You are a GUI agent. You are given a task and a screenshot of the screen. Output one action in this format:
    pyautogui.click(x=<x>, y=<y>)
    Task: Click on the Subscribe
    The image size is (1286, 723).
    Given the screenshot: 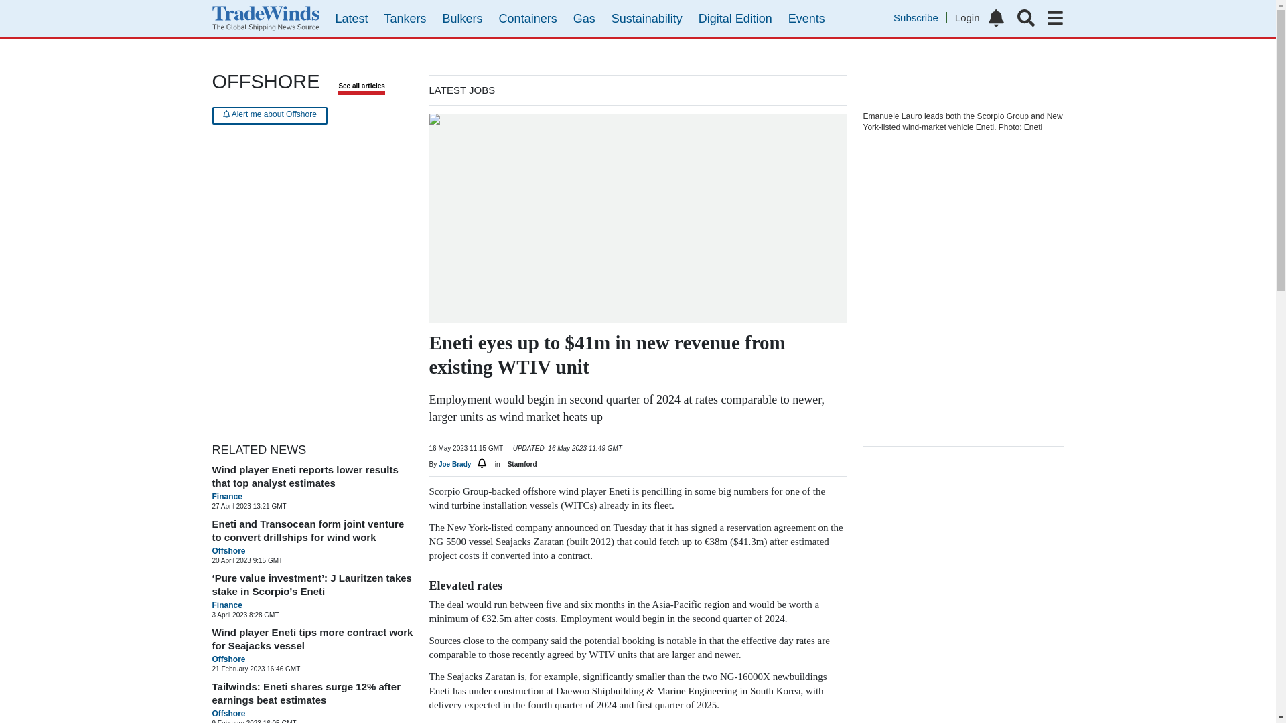 What is the action you would take?
    pyautogui.click(x=920, y=17)
    